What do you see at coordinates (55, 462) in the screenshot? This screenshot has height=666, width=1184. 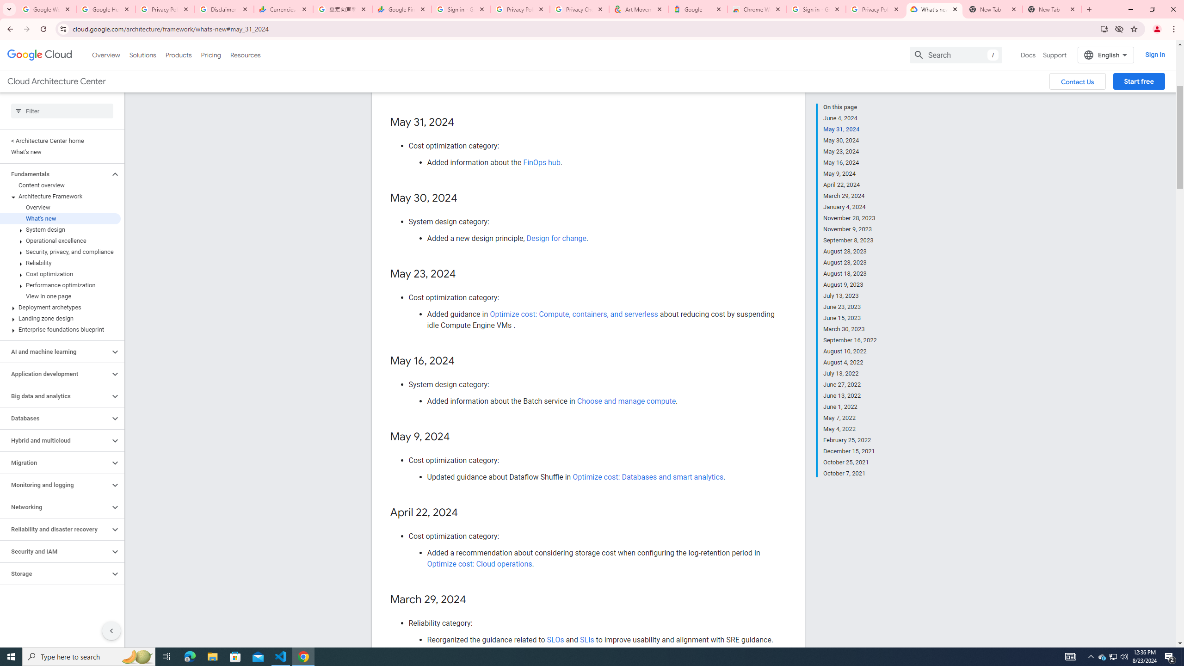 I see `Migration` at bounding box center [55, 462].